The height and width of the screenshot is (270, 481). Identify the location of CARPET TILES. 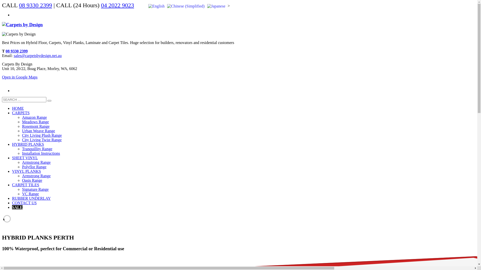
(26, 185).